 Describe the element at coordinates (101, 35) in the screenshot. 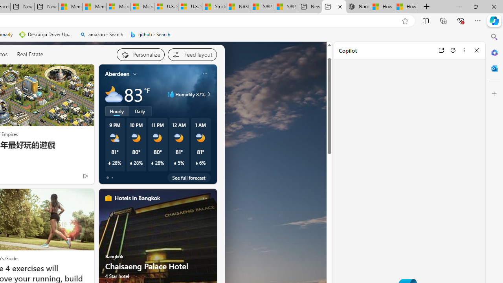

I see `amazon - Search` at that location.